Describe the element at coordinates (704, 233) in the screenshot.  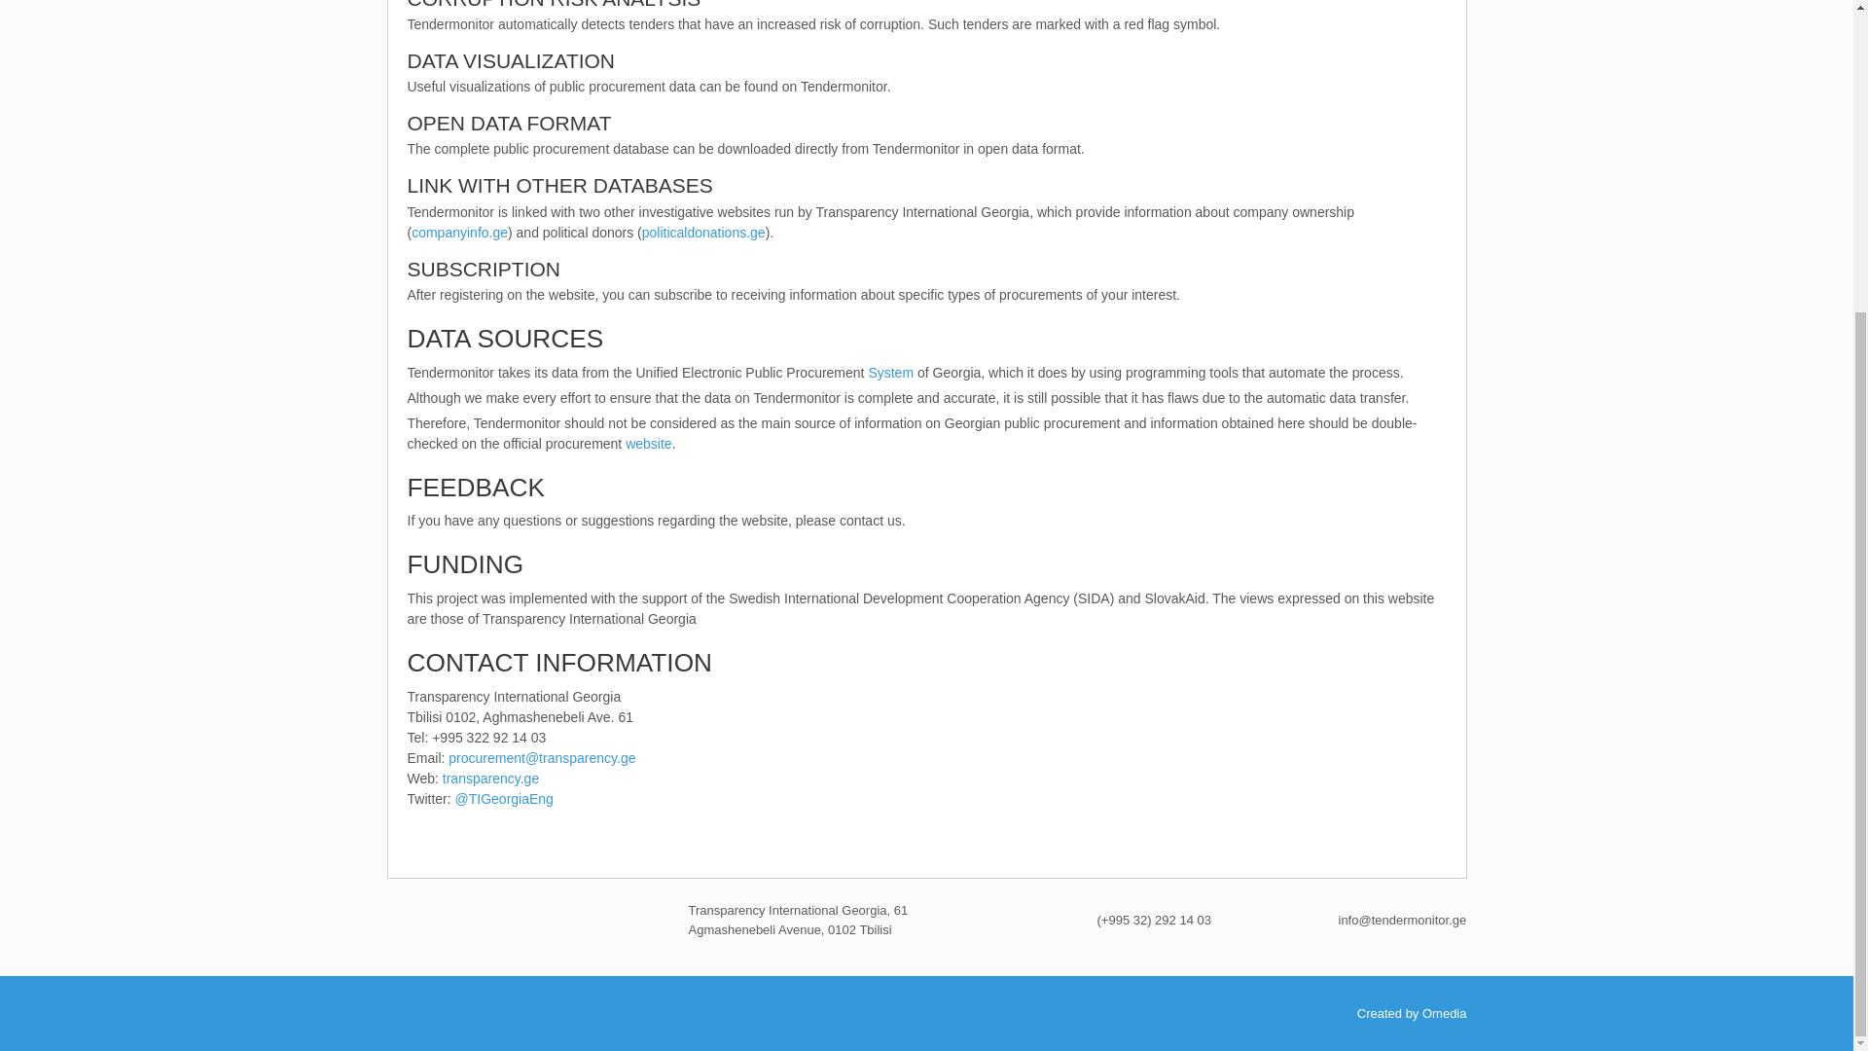
I see `politicaldonations.ge` at that location.